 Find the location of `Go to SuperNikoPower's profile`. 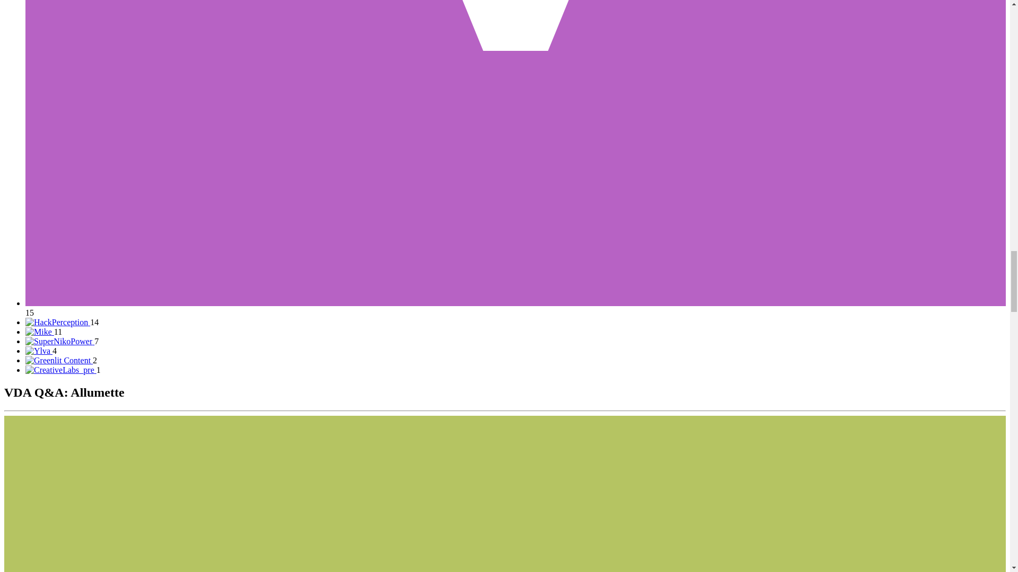

Go to SuperNikoPower's profile is located at coordinates (60, 341).